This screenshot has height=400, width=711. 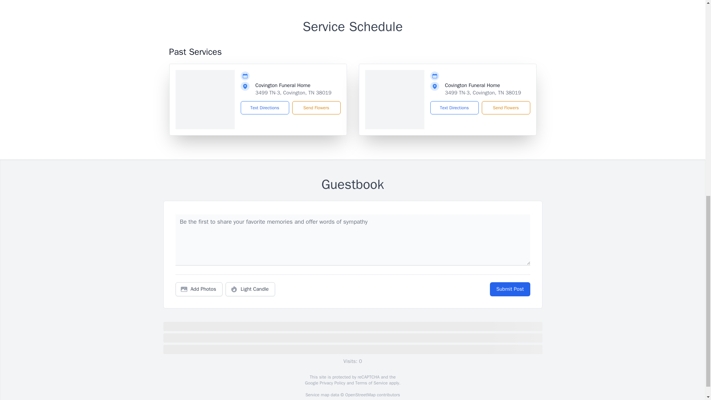 I want to click on OpenStreetMap, so click(x=360, y=395).